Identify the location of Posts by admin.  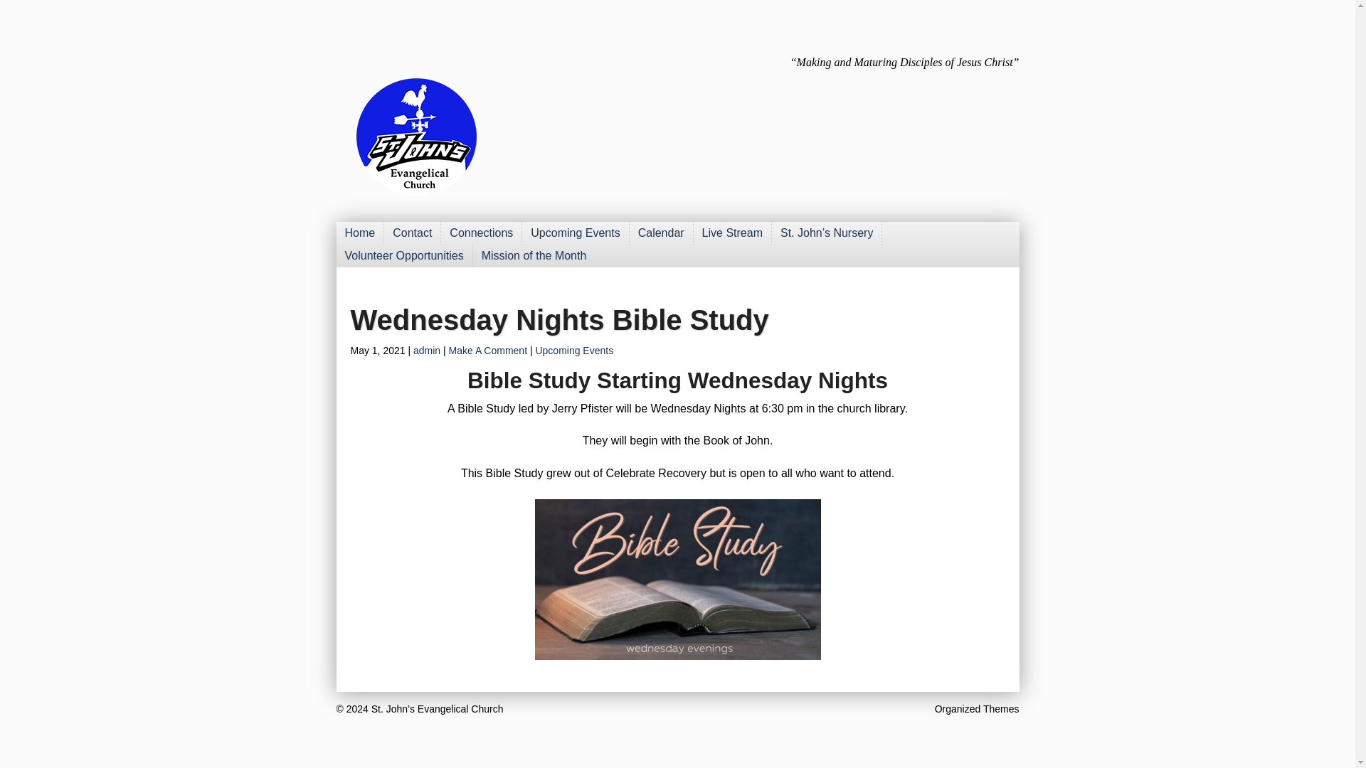
(427, 350).